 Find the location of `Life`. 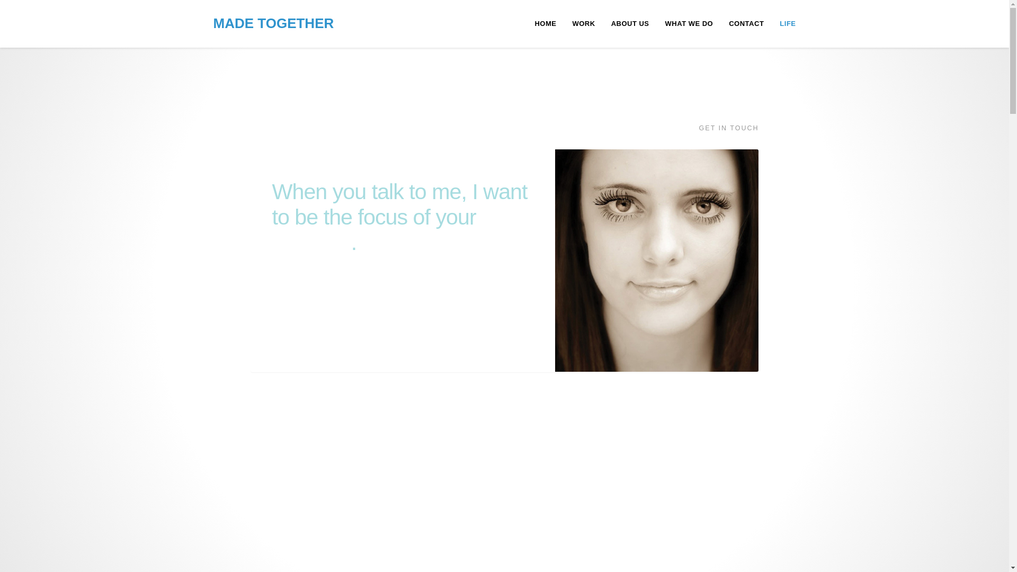

Life is located at coordinates (787, 23).